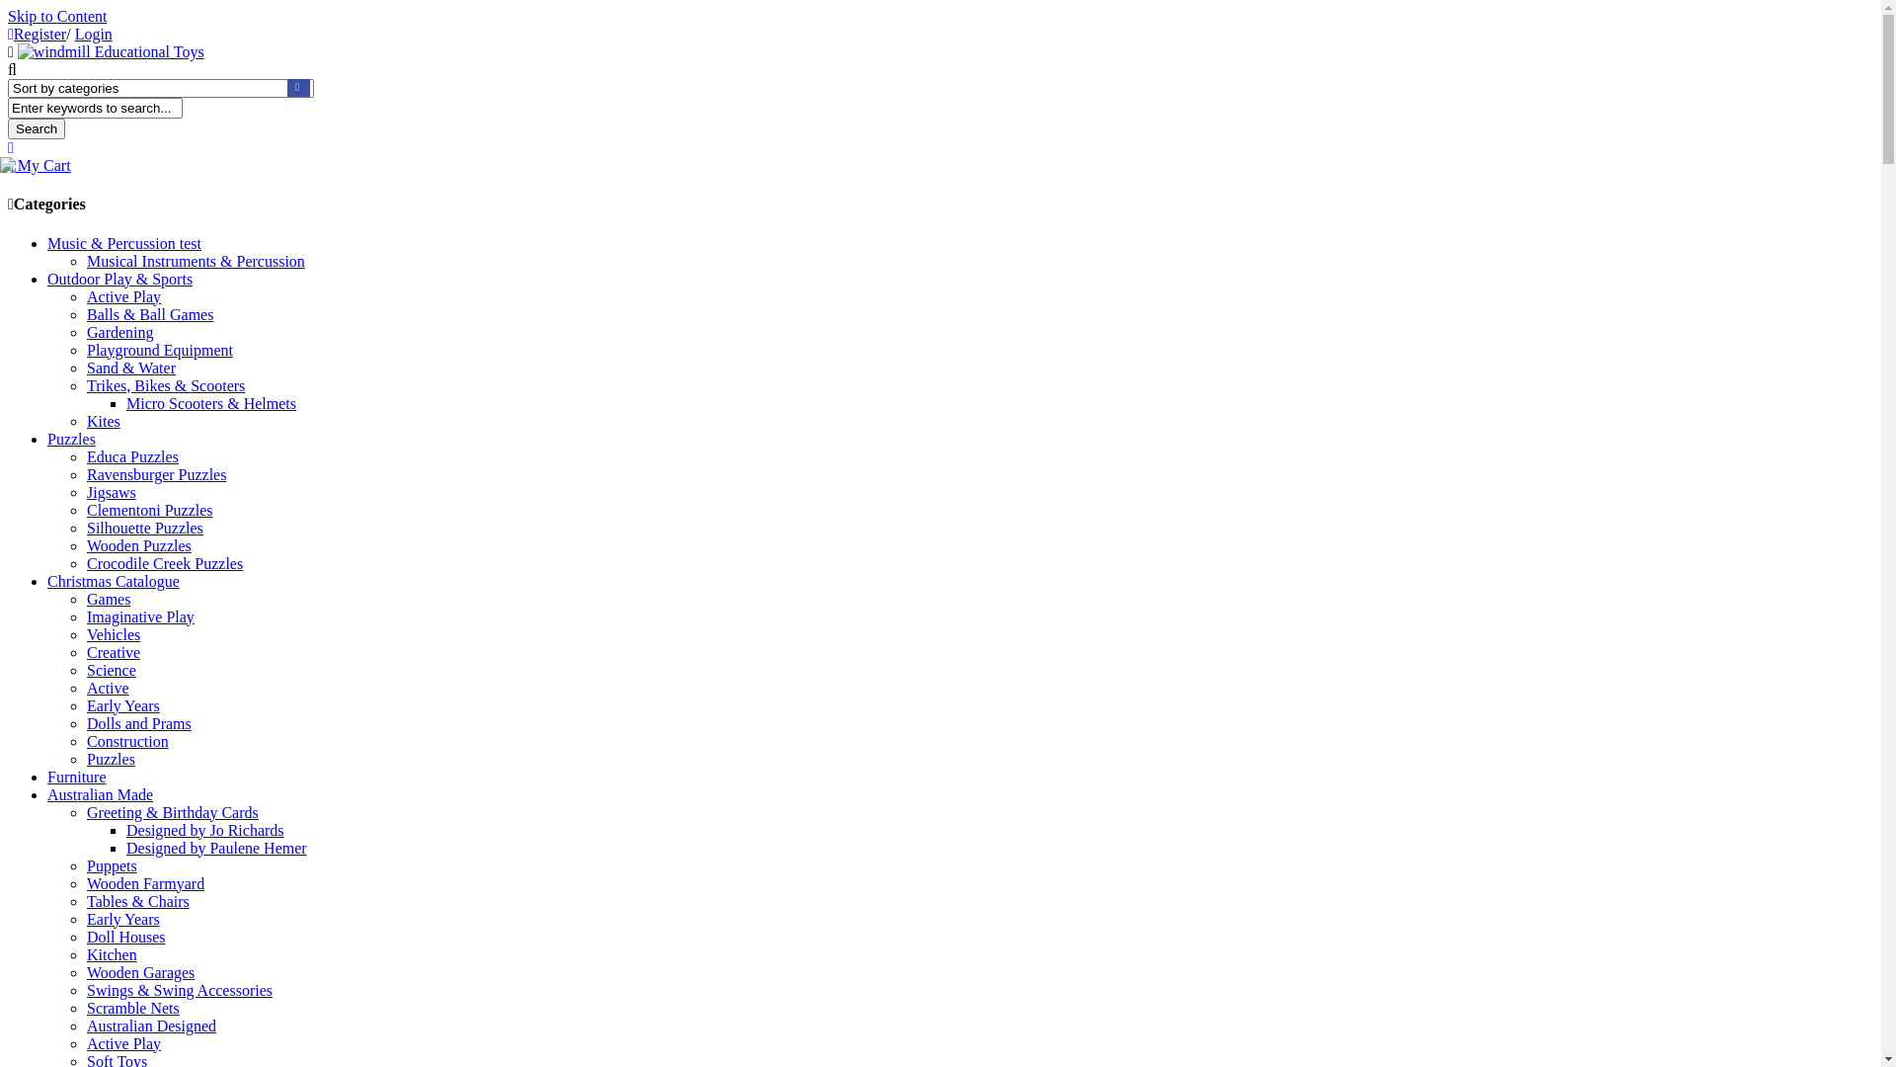 The image size is (1896, 1067). Describe the element at coordinates (138, 901) in the screenshot. I see `Tables & Chairs` at that location.